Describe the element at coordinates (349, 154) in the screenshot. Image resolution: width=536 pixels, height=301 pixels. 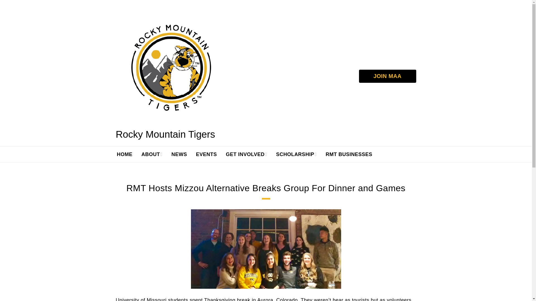
I see `RMT BUSINESSES` at that location.